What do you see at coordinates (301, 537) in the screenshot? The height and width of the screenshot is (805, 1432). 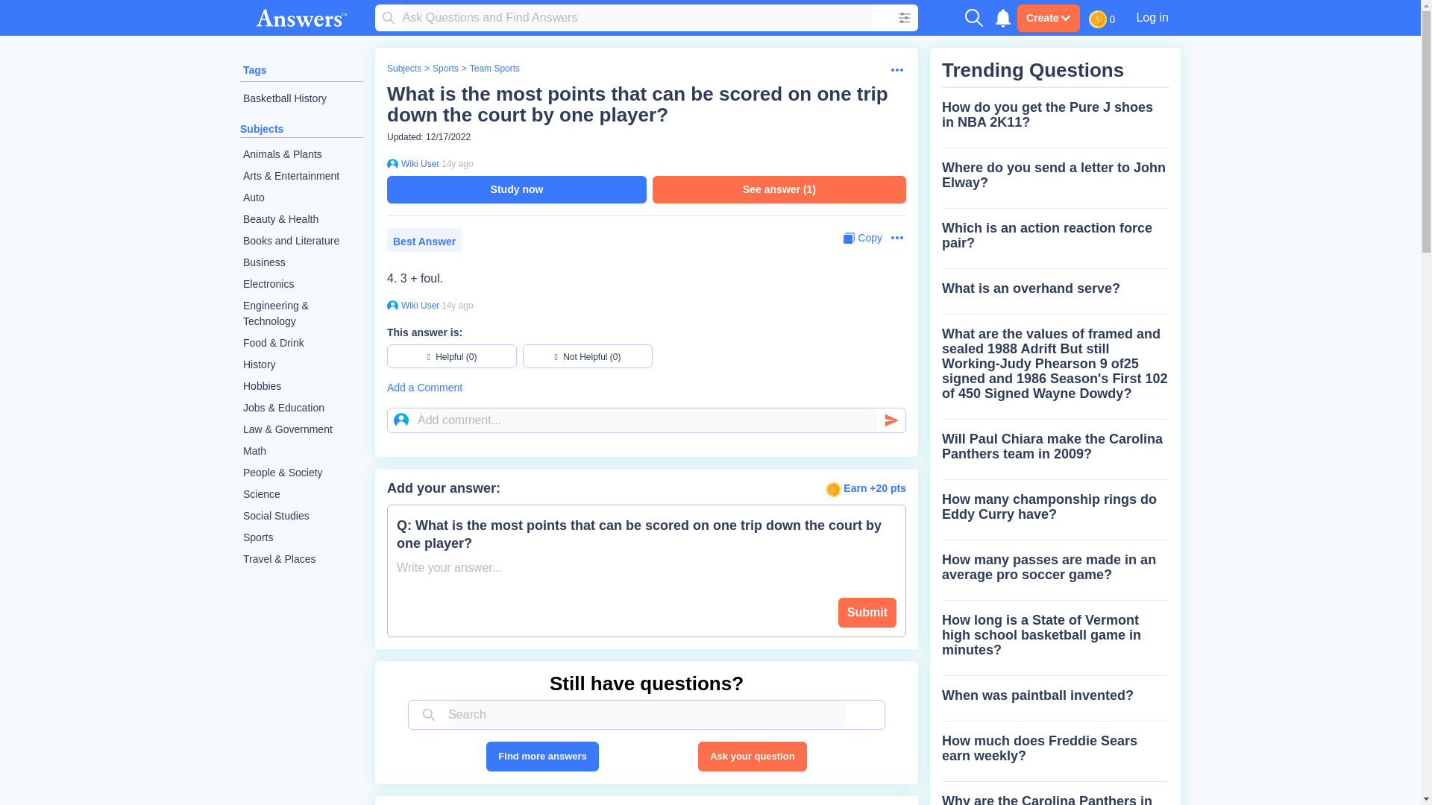 I see `Sports` at bounding box center [301, 537].